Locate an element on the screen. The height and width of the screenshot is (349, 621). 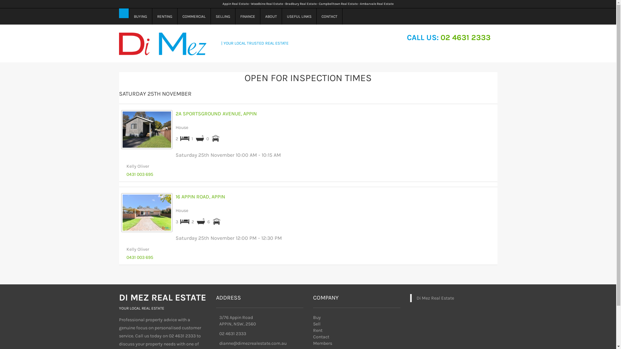
16 APPIN ROAD, APPIN is located at coordinates (200, 196).